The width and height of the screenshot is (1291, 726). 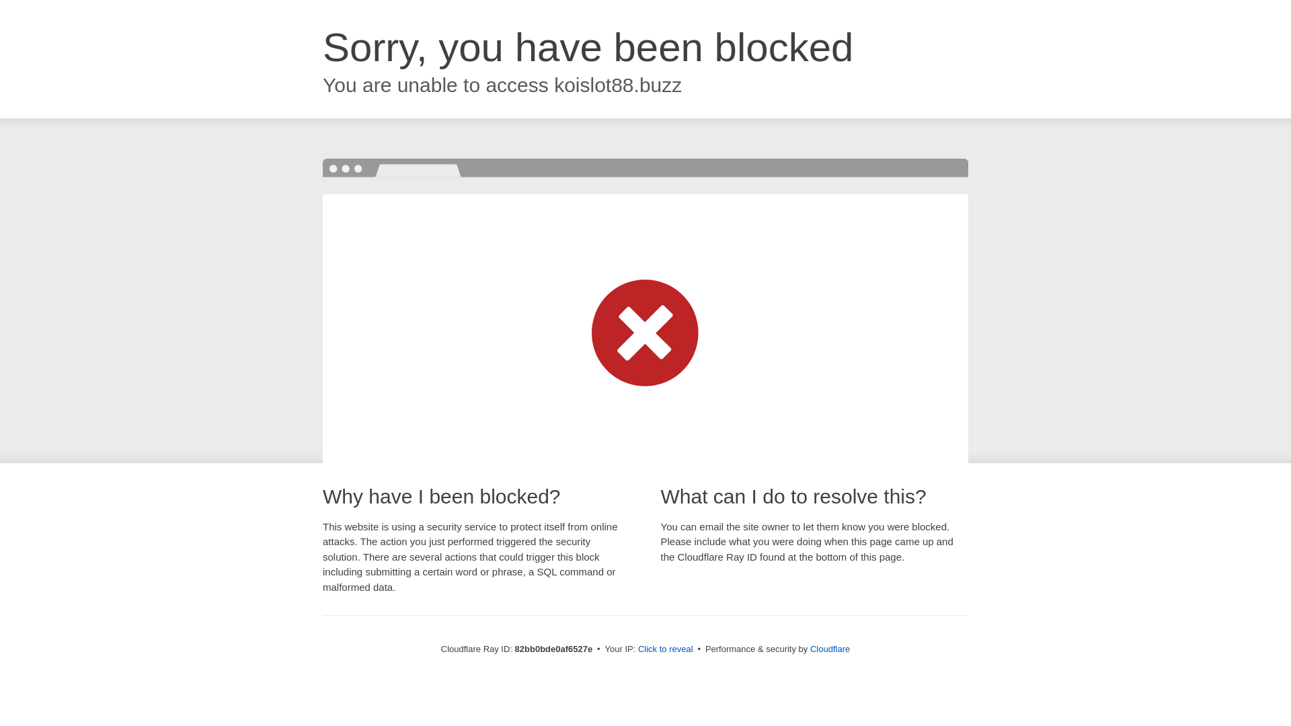 I want to click on Click to reveal, so click(x=666, y=649).